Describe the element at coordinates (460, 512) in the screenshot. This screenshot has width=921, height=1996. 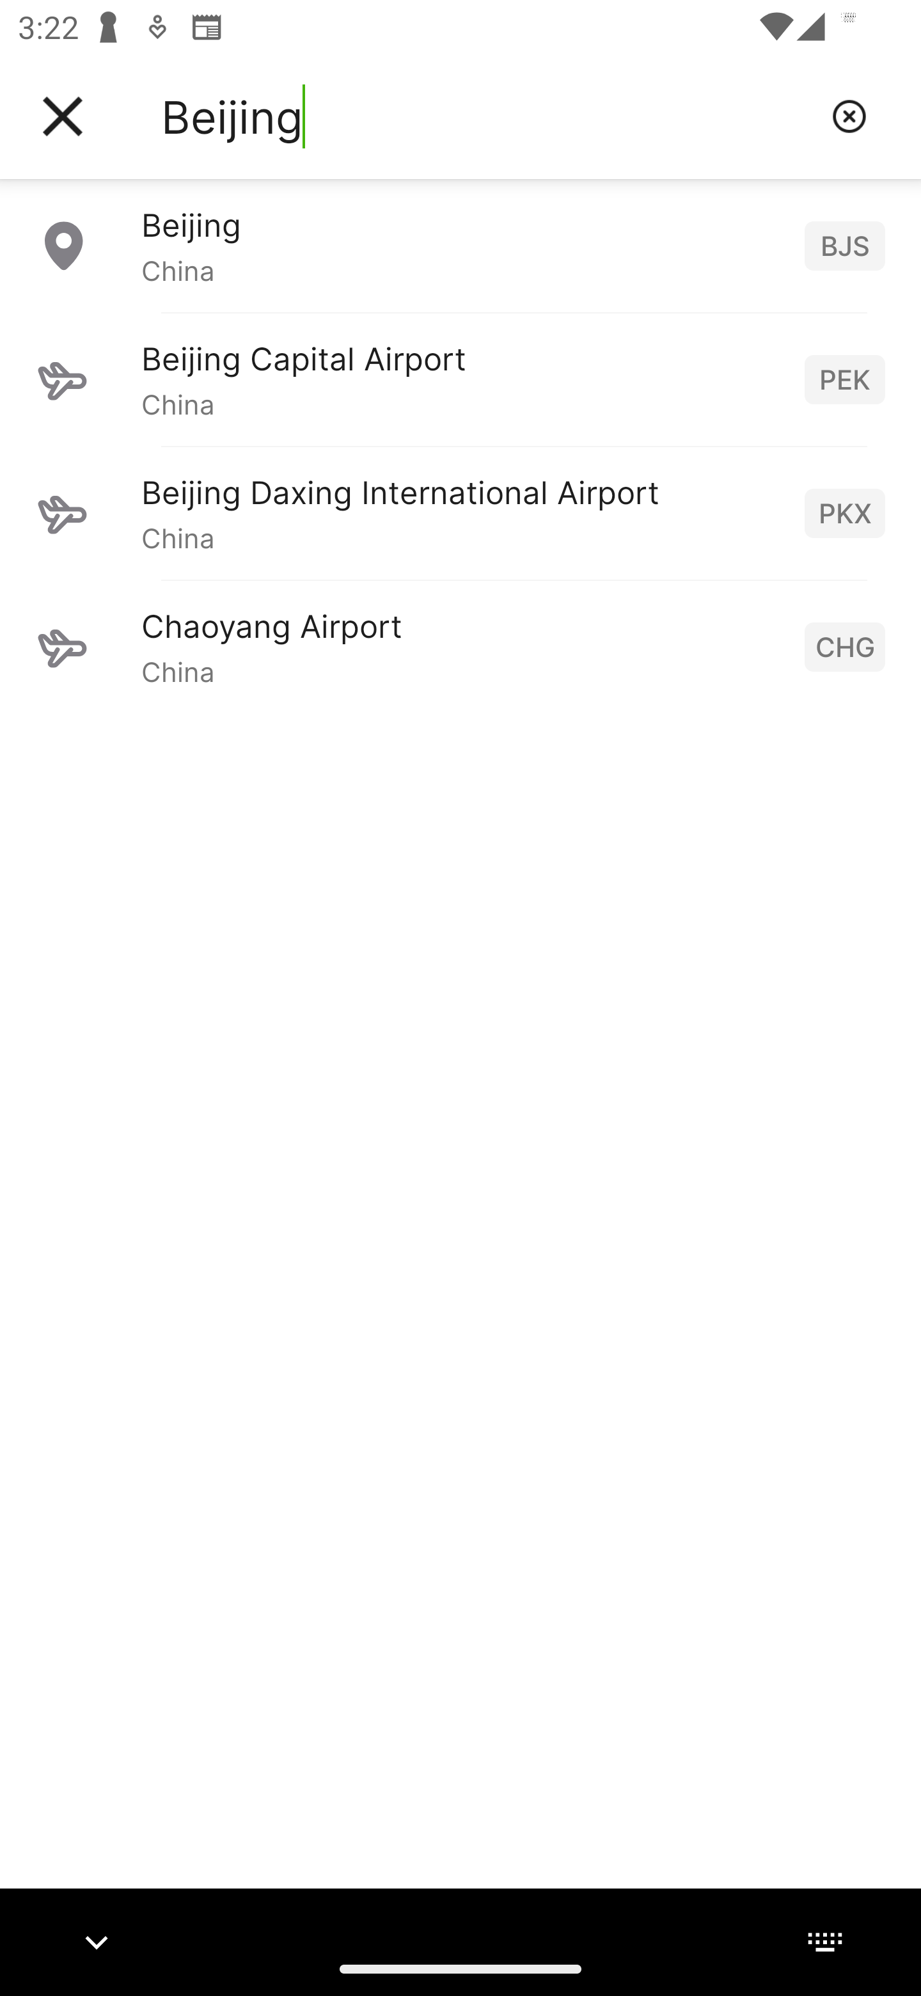
I see `Beijing Daxing International Airport China PKX` at that location.